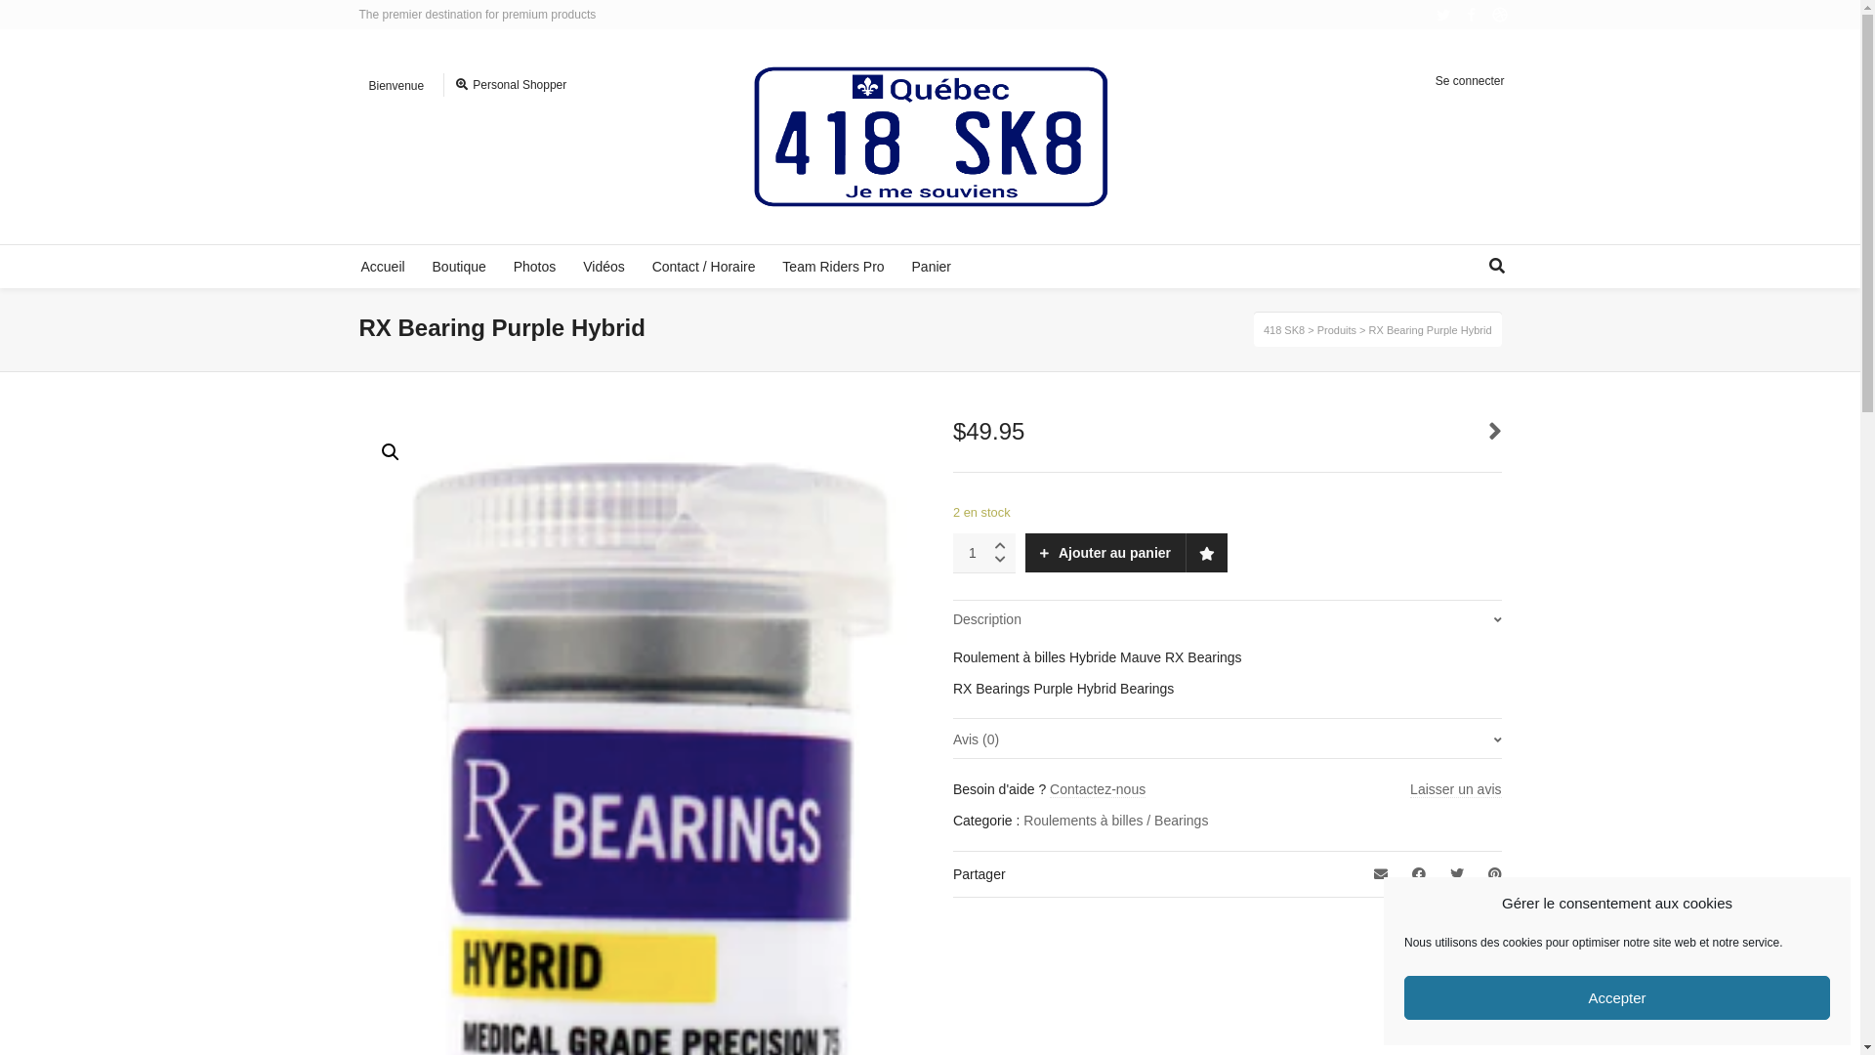  I want to click on 418 SK8, so click(1284, 330).